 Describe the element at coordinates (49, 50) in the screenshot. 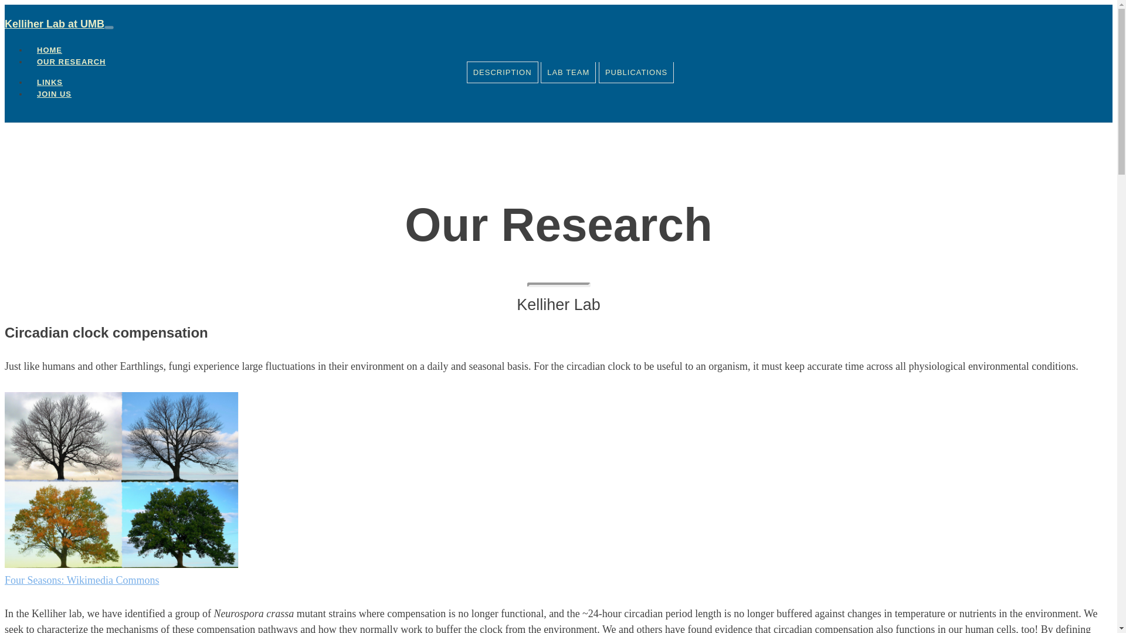

I see `HOME` at that location.